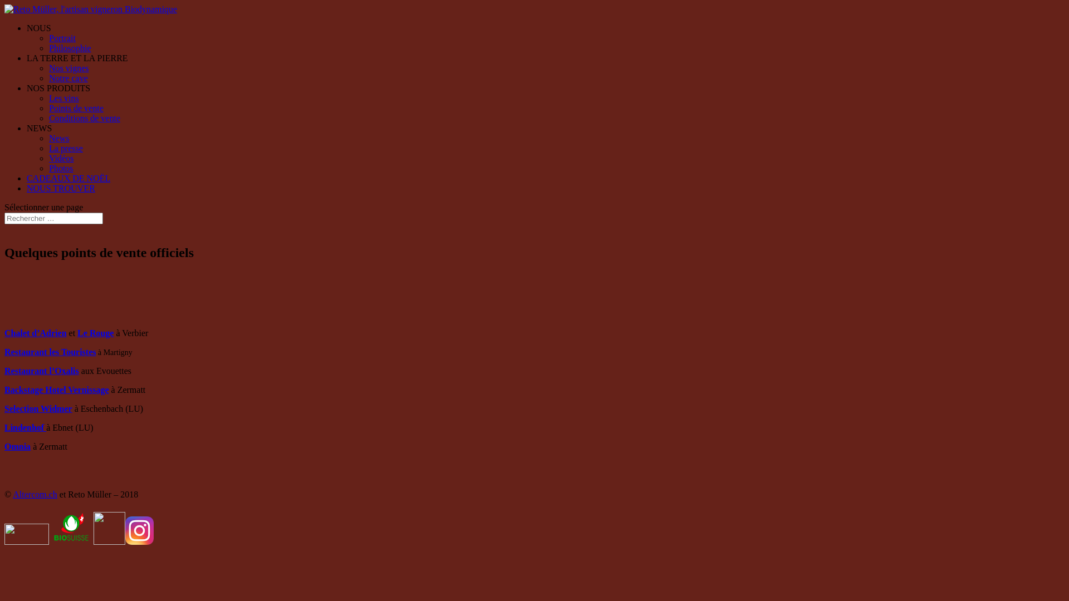 The image size is (1069, 601). I want to click on Portrait, so click(62, 38).